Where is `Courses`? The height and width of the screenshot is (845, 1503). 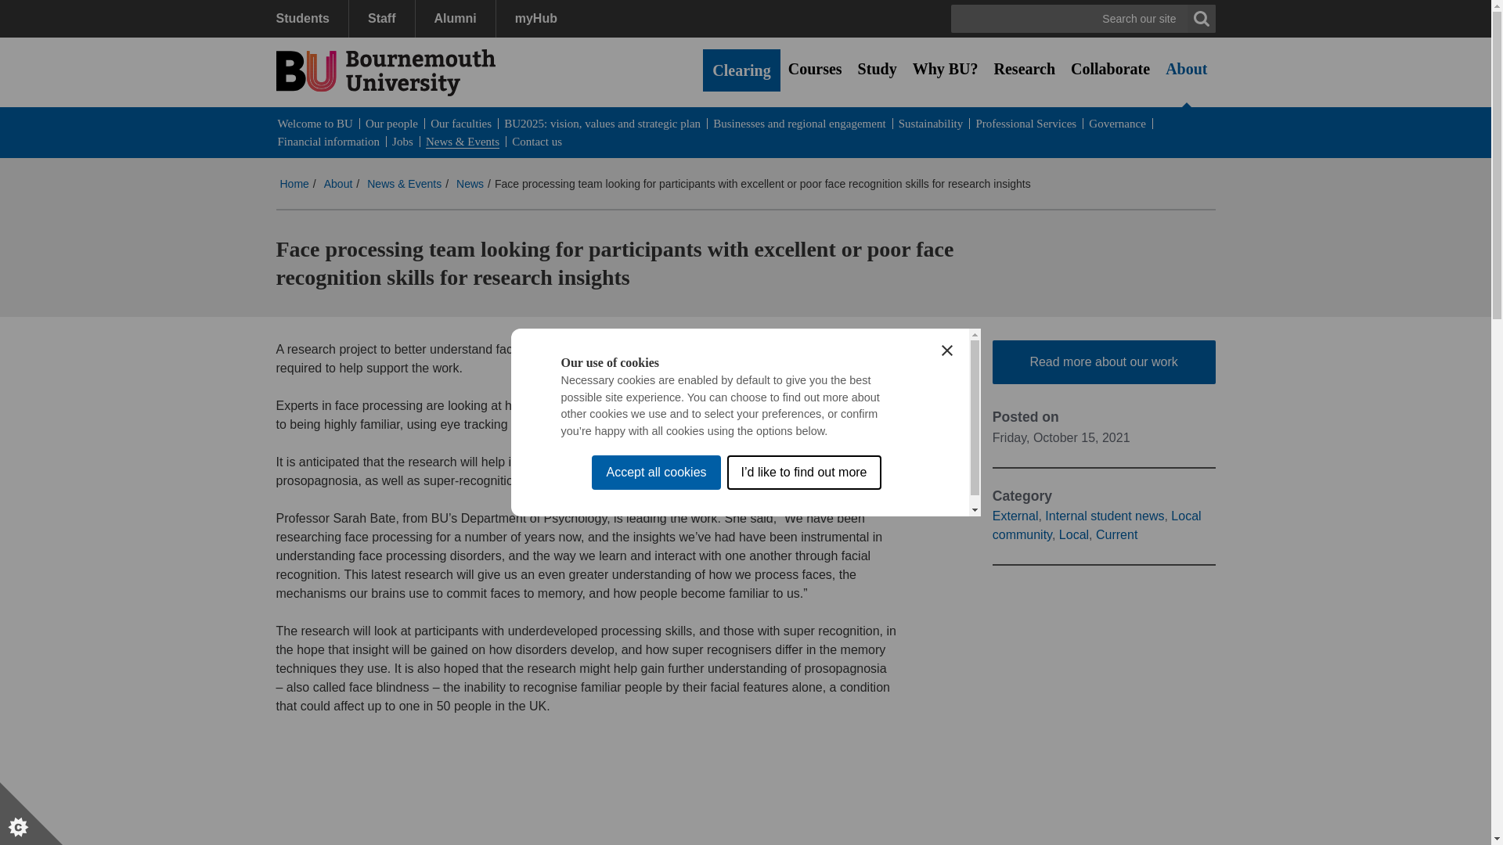 Courses is located at coordinates (815, 69).